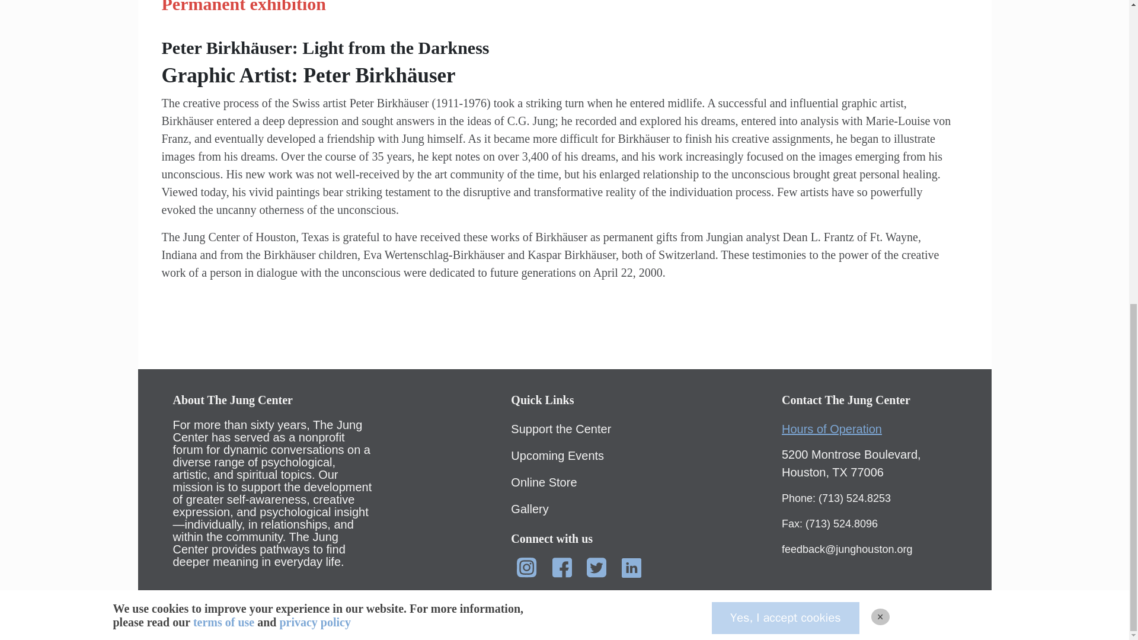  Describe the element at coordinates (562, 568) in the screenshot. I see `Facebook` at that location.